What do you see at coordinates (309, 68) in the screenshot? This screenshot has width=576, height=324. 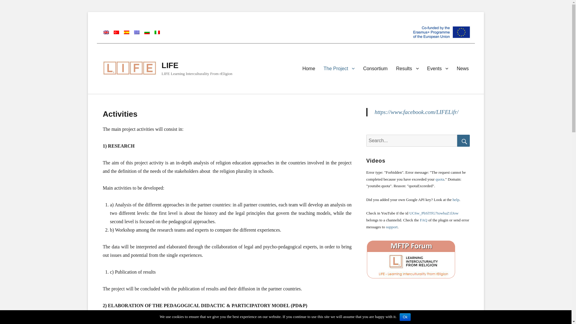 I see `Home` at bounding box center [309, 68].